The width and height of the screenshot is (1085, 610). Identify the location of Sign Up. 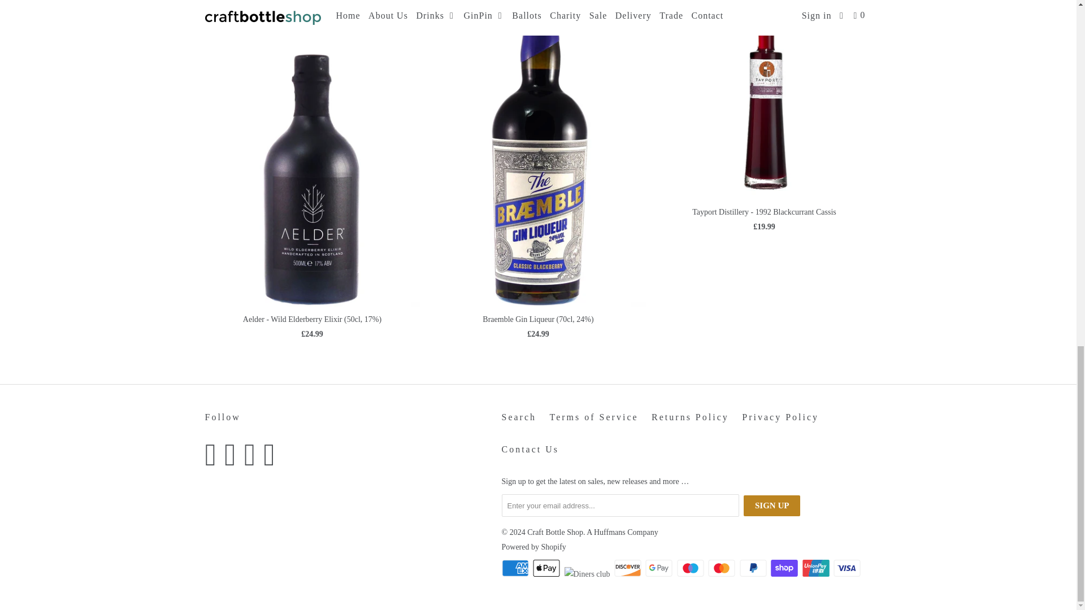
(772, 505).